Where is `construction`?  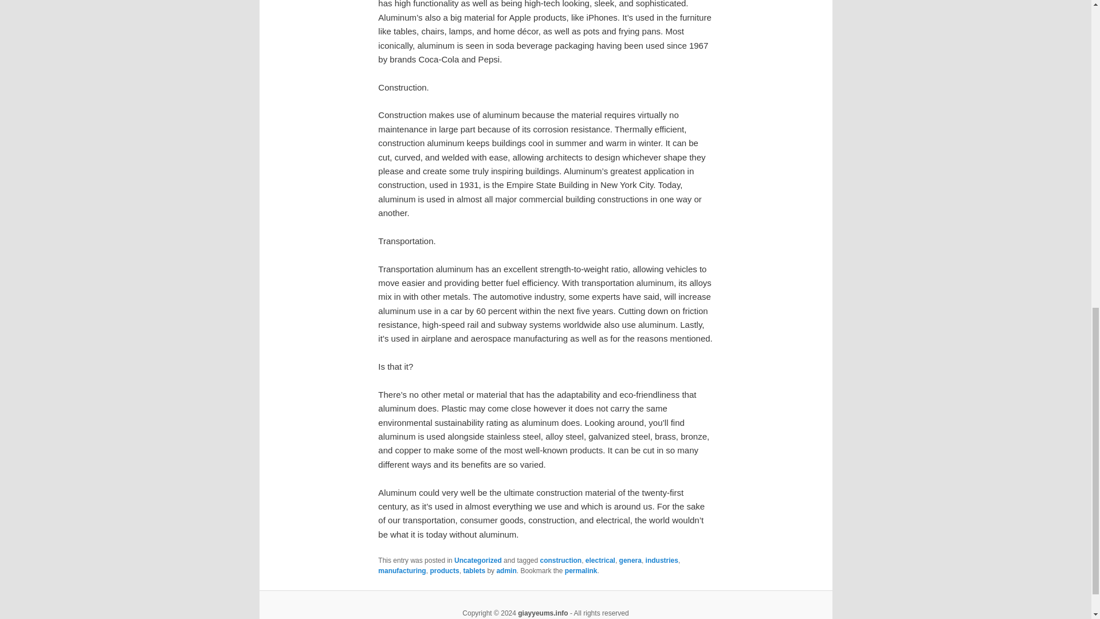
construction is located at coordinates (560, 560).